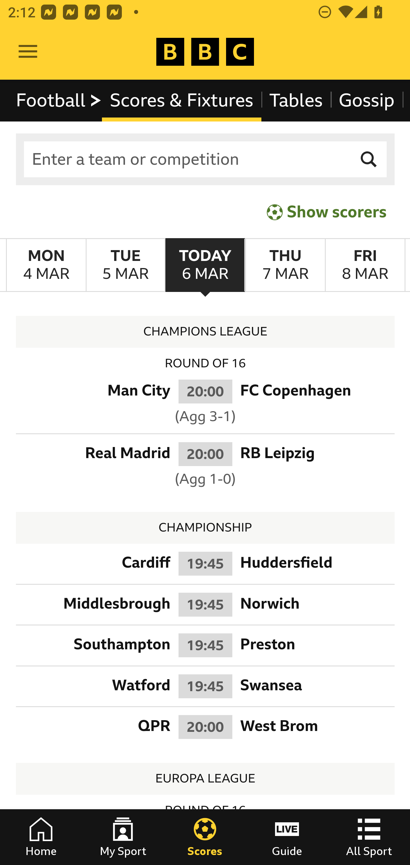 This screenshot has width=410, height=865. What do you see at coordinates (366, 100) in the screenshot?
I see `Gossip` at bounding box center [366, 100].